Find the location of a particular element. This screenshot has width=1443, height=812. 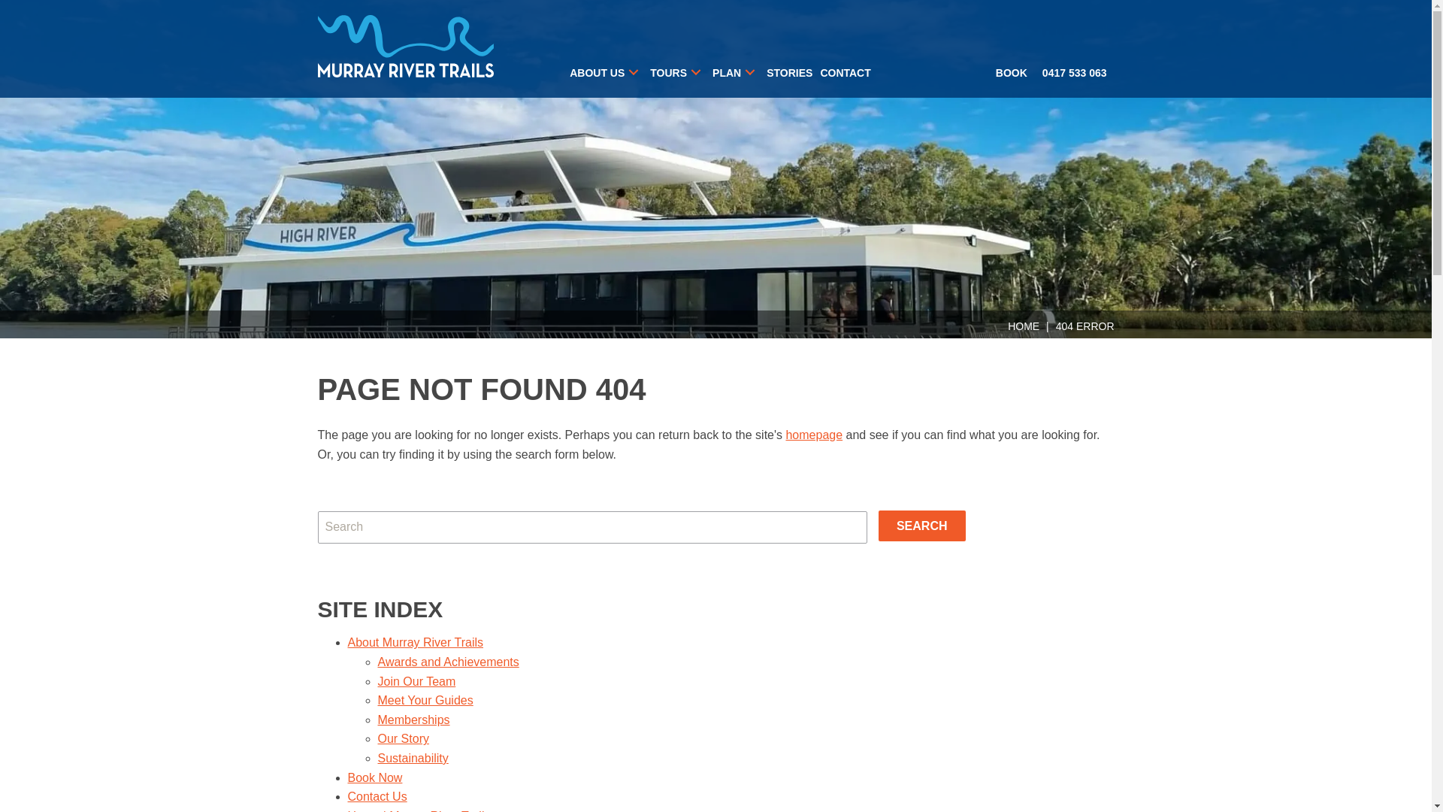

Meet Your Guides is located at coordinates (425, 701).